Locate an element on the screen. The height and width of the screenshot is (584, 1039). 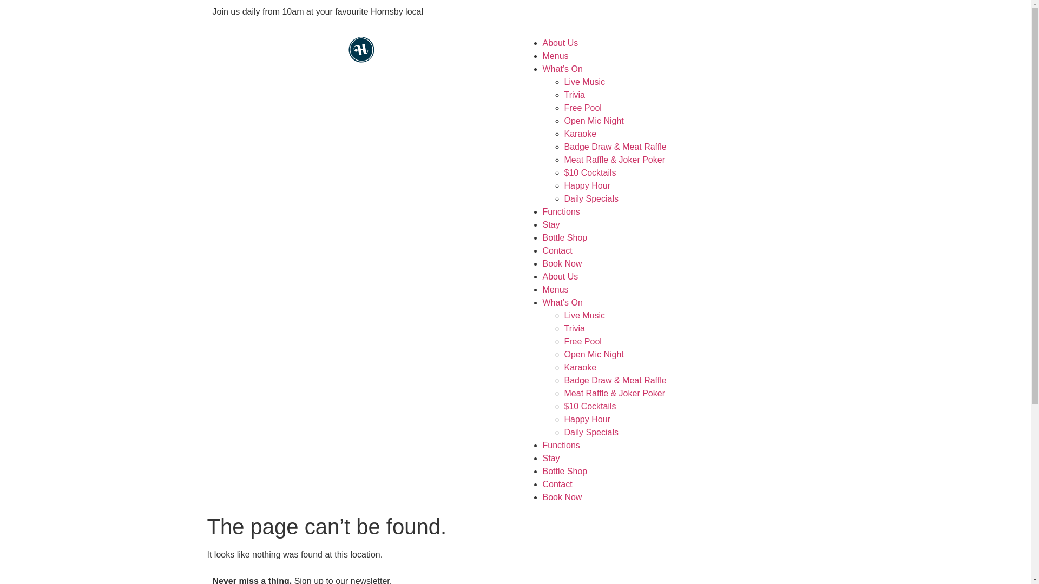
Daily Specials is located at coordinates (591, 199).